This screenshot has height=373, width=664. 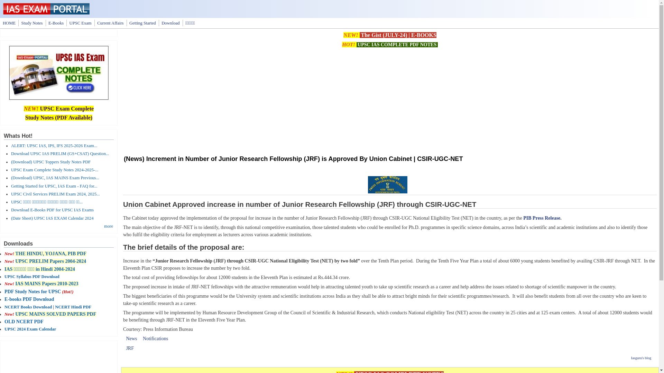 I want to click on Getting Started, so click(x=142, y=23).